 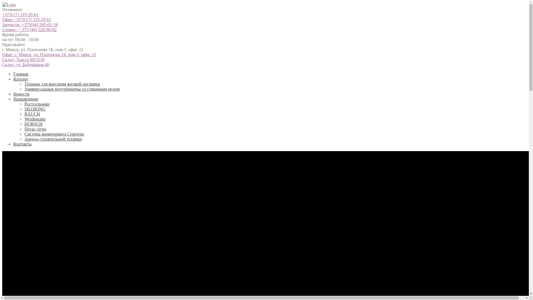 I want to click on RAUCH, so click(x=32, y=114).